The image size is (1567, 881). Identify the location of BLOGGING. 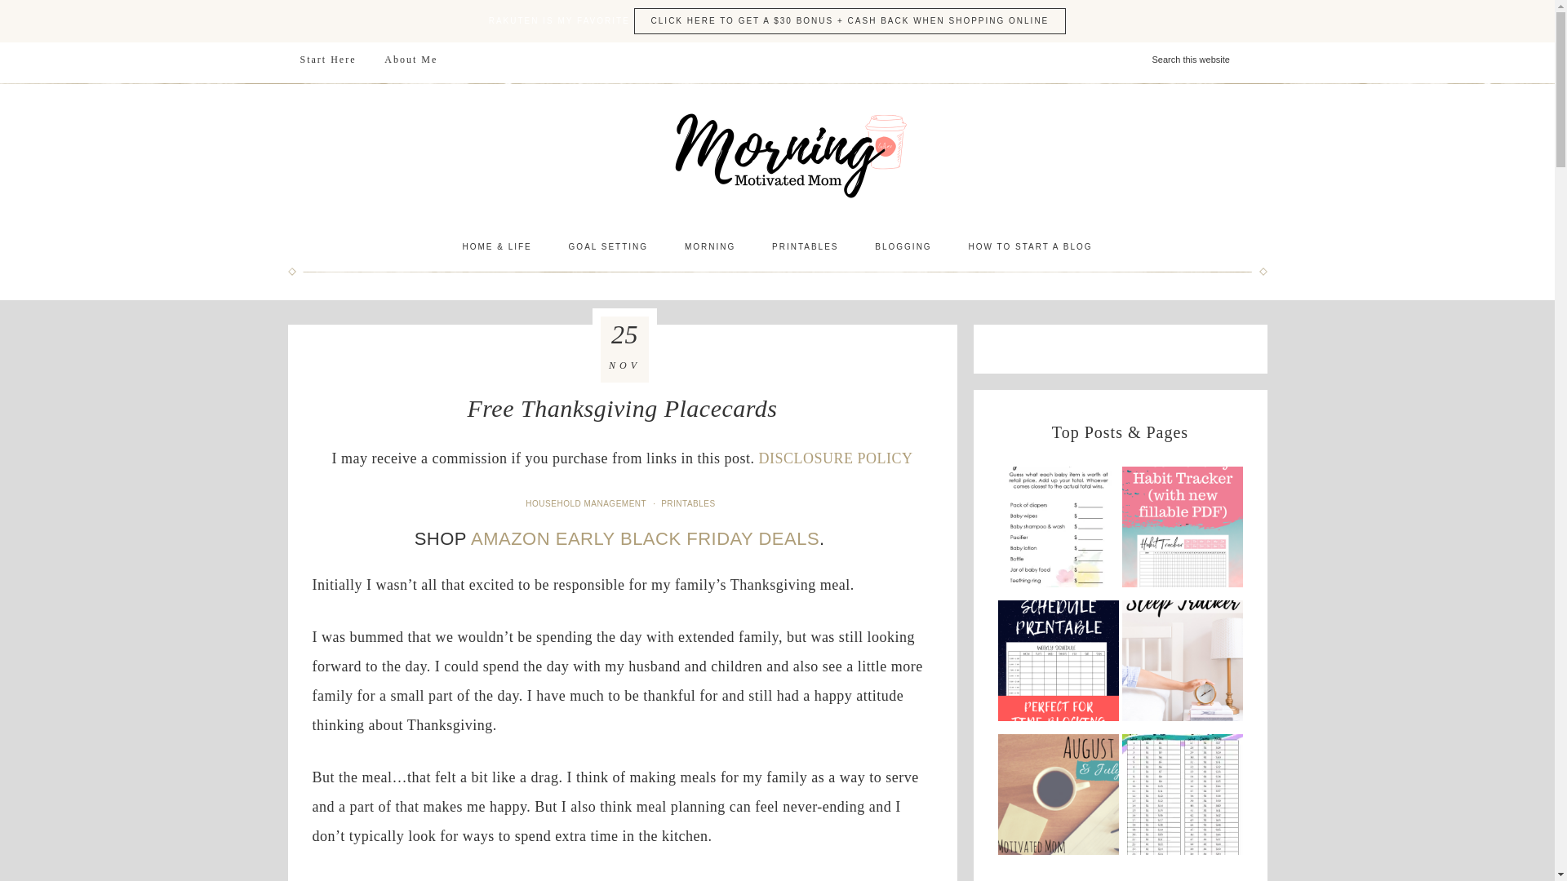
(903, 246).